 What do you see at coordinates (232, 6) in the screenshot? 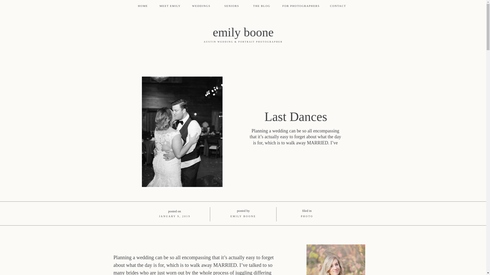
I see `SENIORS` at bounding box center [232, 6].